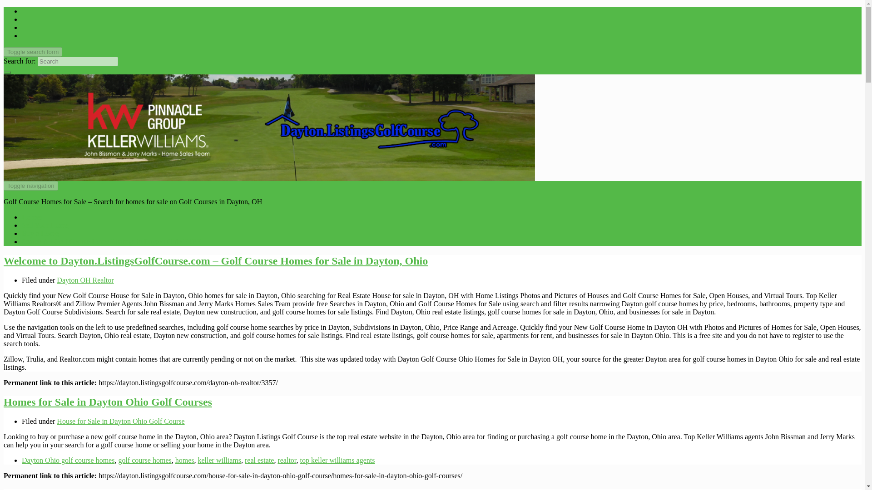 This screenshot has height=490, width=872. What do you see at coordinates (287, 460) in the screenshot?
I see `realtor` at bounding box center [287, 460].